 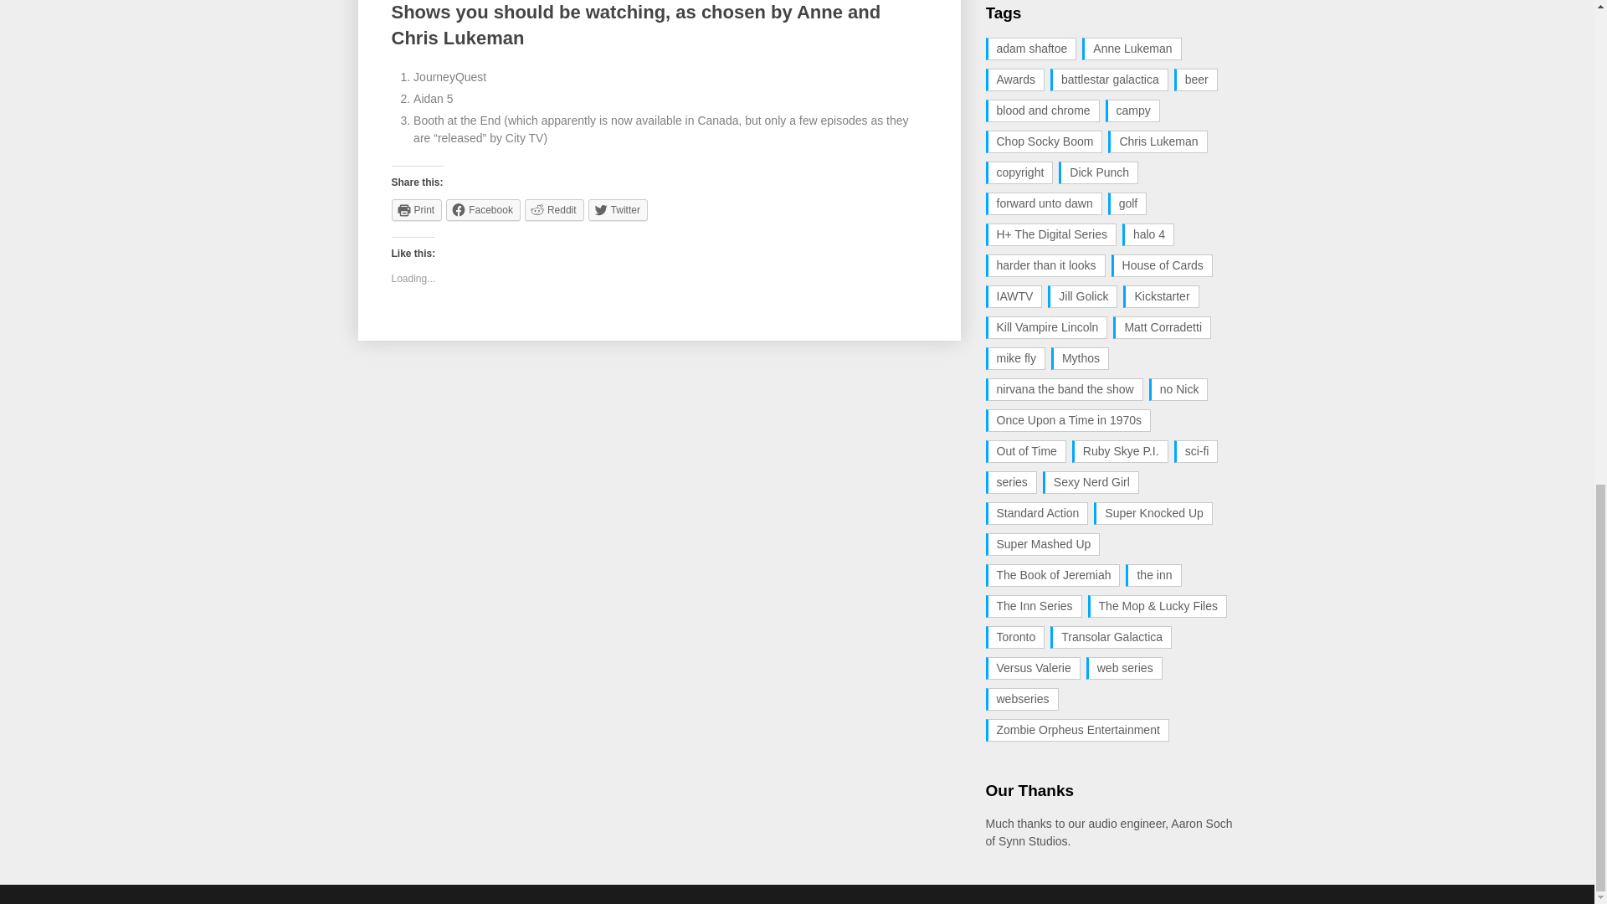 I want to click on Chris Lukeman, so click(x=1157, y=141).